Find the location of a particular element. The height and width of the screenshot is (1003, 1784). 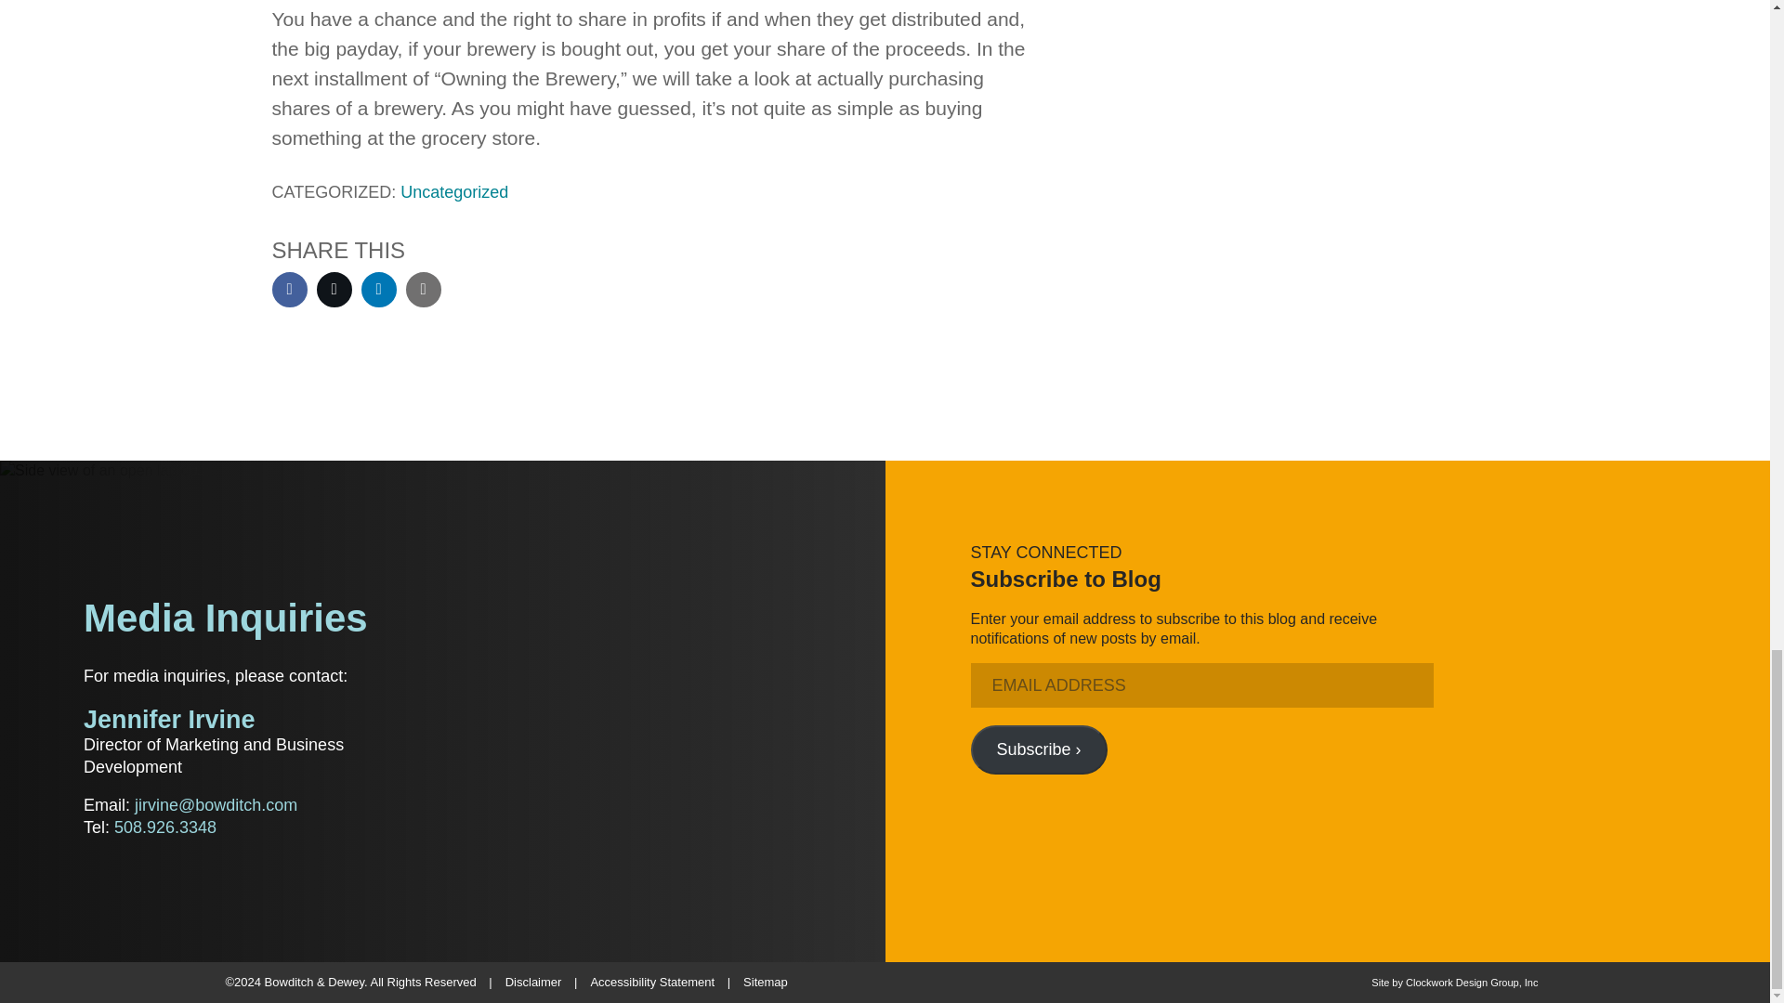

Disclaimer is located at coordinates (533, 981).